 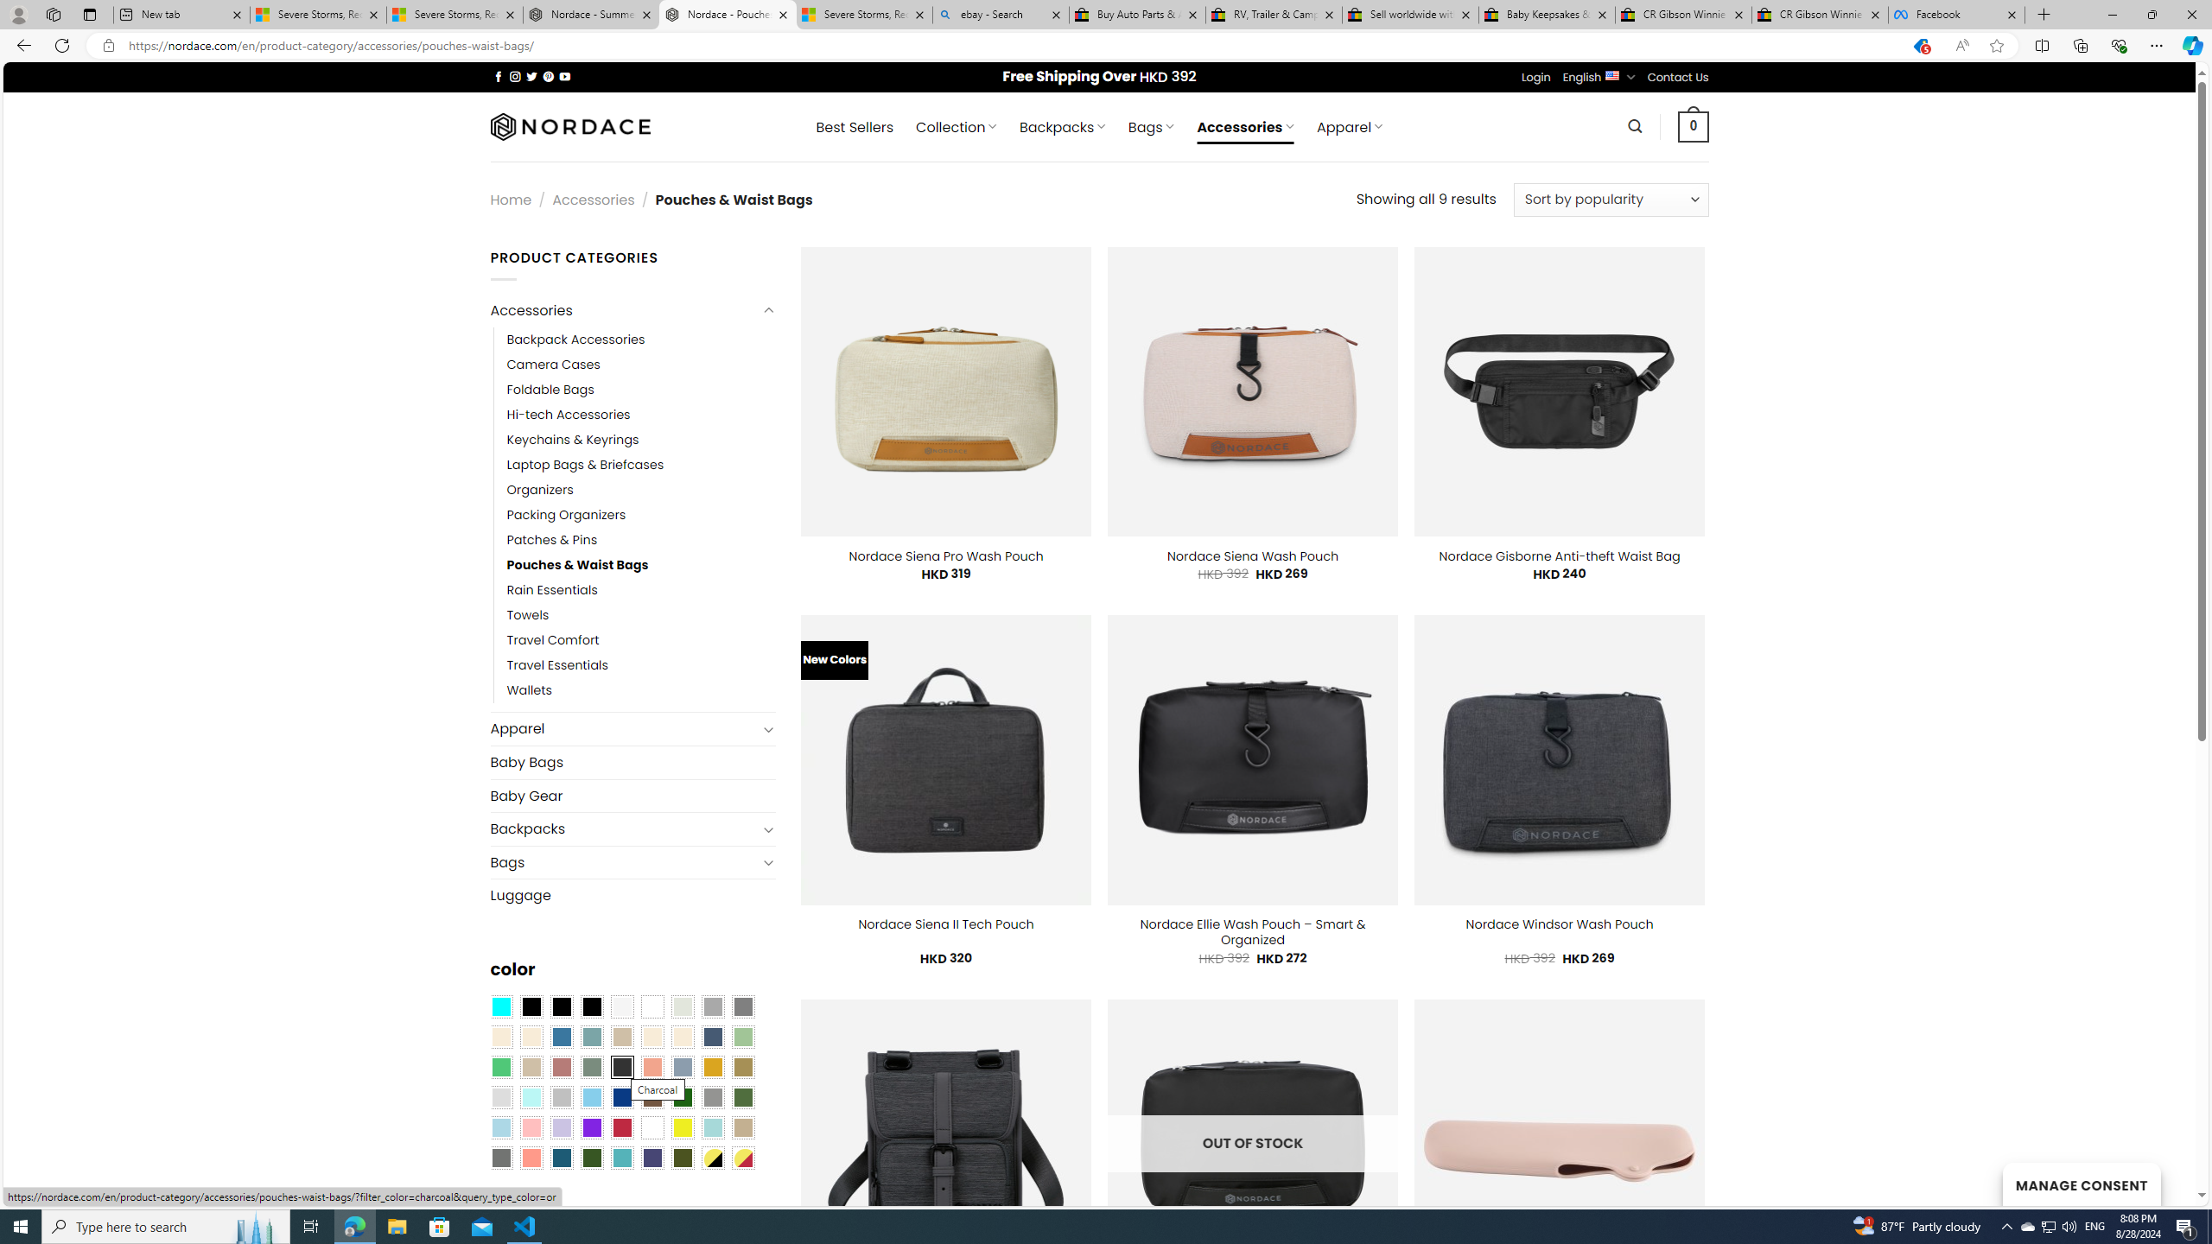 I want to click on This site has coupons! Shopping in Microsoft Edge, 5, so click(x=1920, y=46).